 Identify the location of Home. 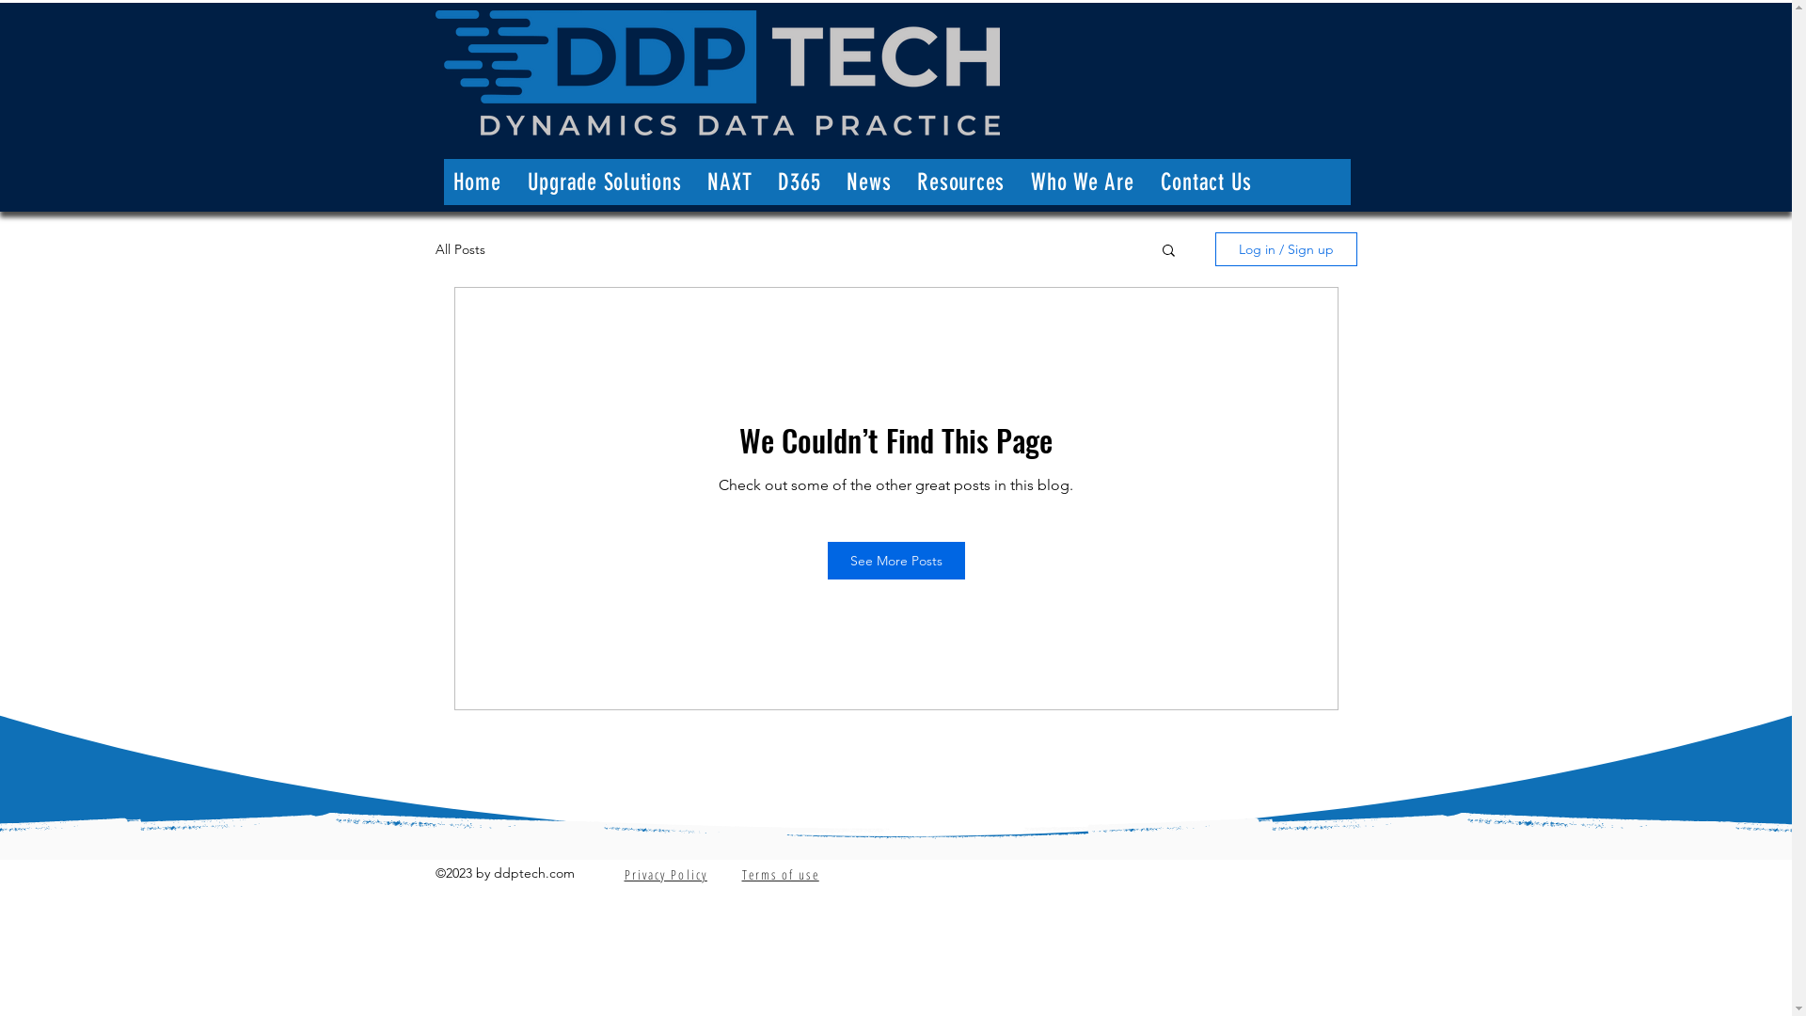
(478, 183).